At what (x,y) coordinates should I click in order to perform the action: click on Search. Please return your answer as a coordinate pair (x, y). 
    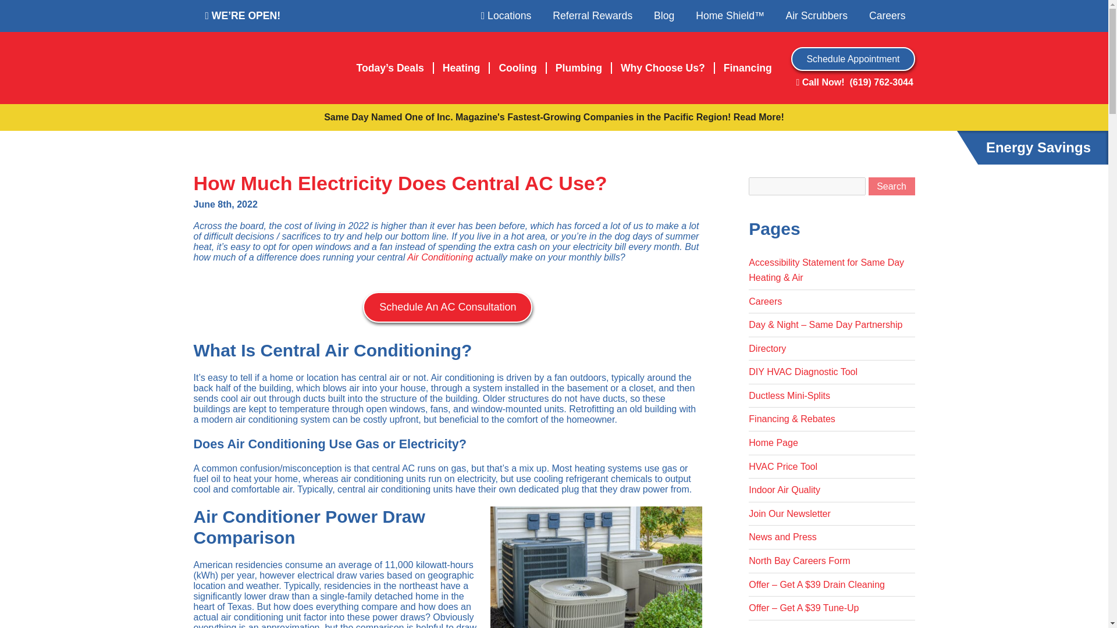
    Looking at the image, I should click on (891, 186).